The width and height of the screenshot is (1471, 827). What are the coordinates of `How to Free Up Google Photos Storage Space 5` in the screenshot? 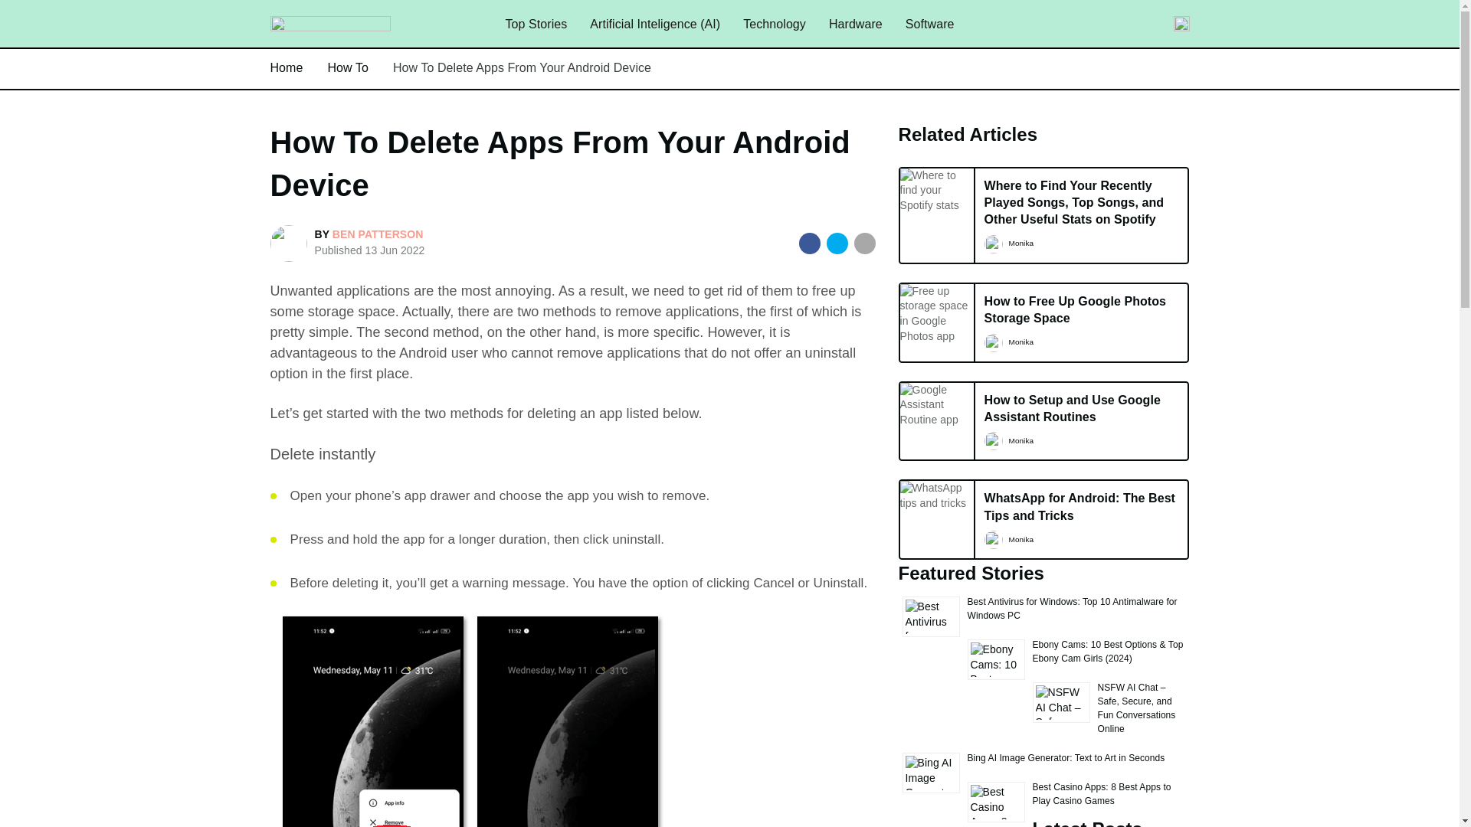 It's located at (937, 314).